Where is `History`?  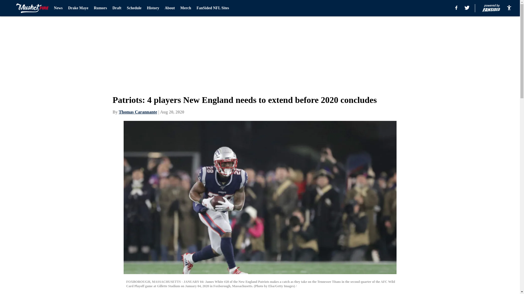
History is located at coordinates (153, 8).